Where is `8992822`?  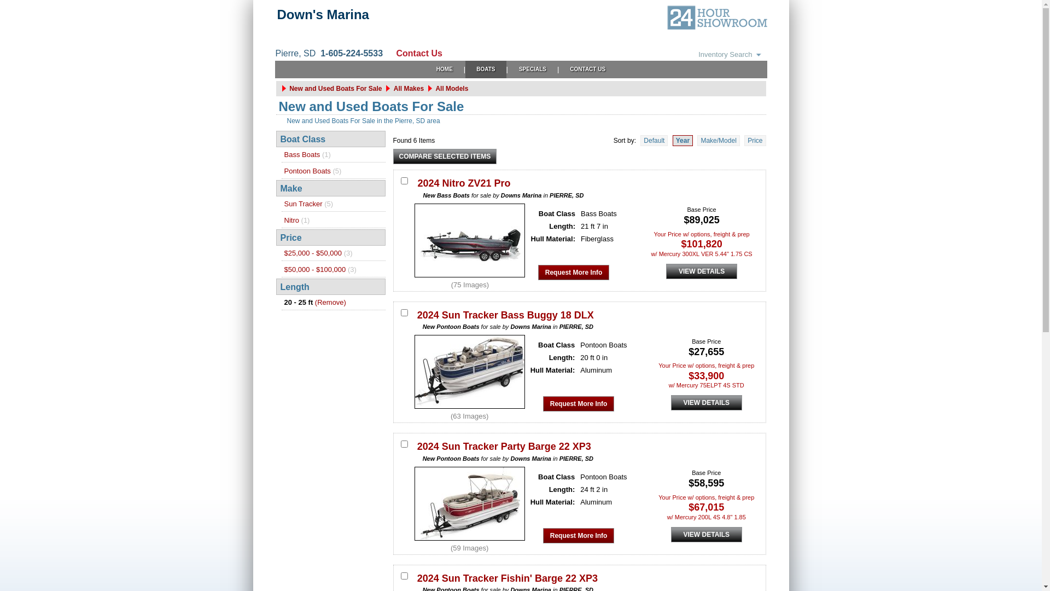
8992822 is located at coordinates (405, 444).